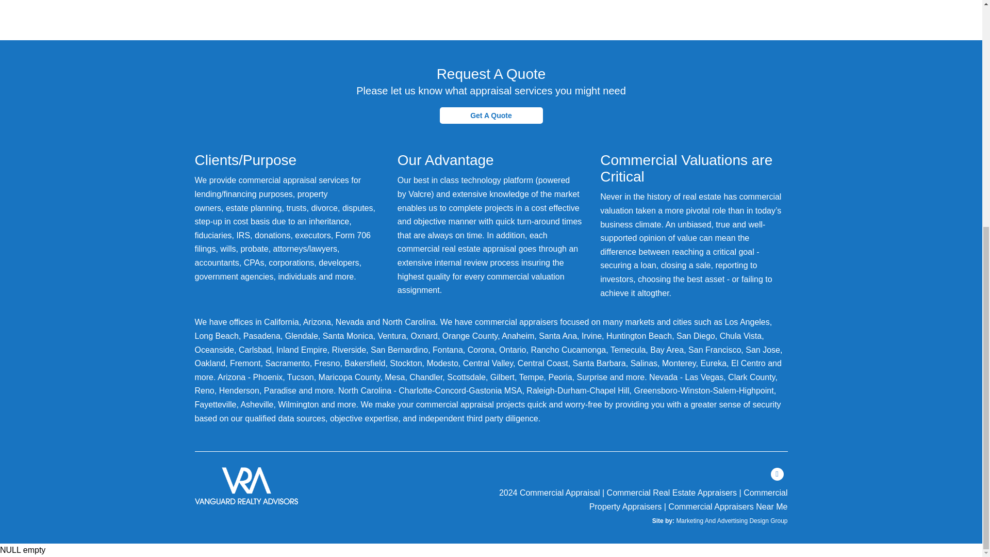  I want to click on Get A Quote, so click(491, 115).